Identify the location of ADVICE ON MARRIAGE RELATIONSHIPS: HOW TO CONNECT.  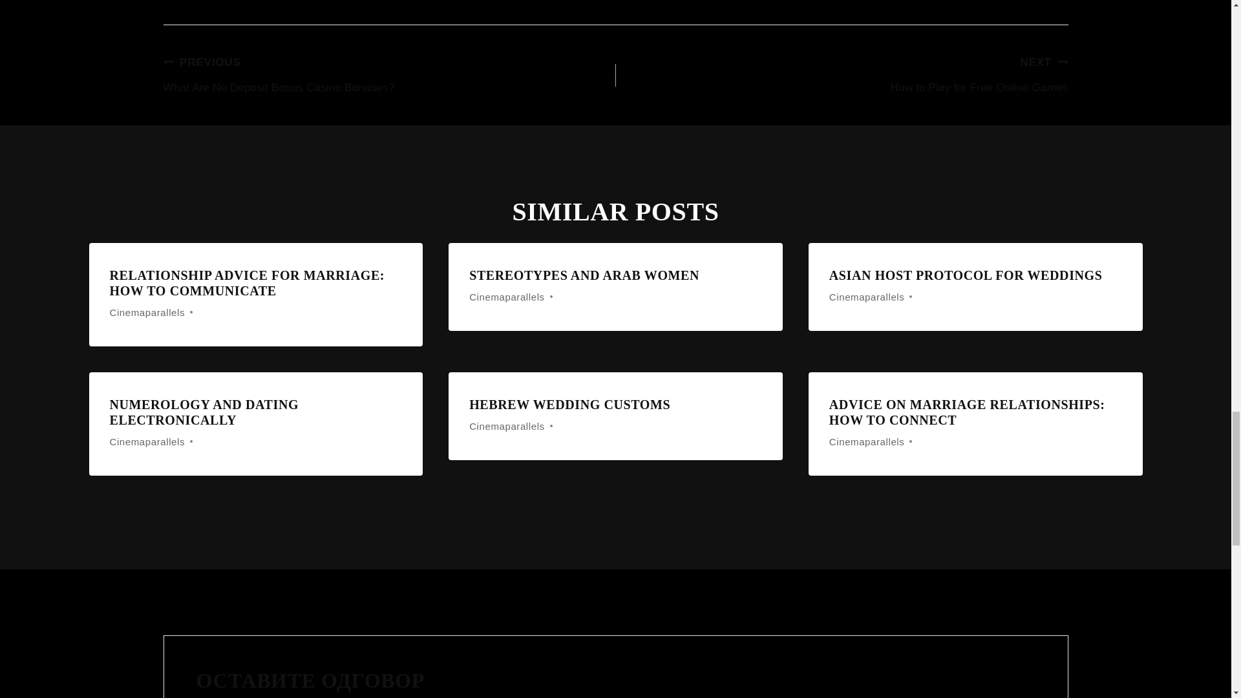
(247, 283).